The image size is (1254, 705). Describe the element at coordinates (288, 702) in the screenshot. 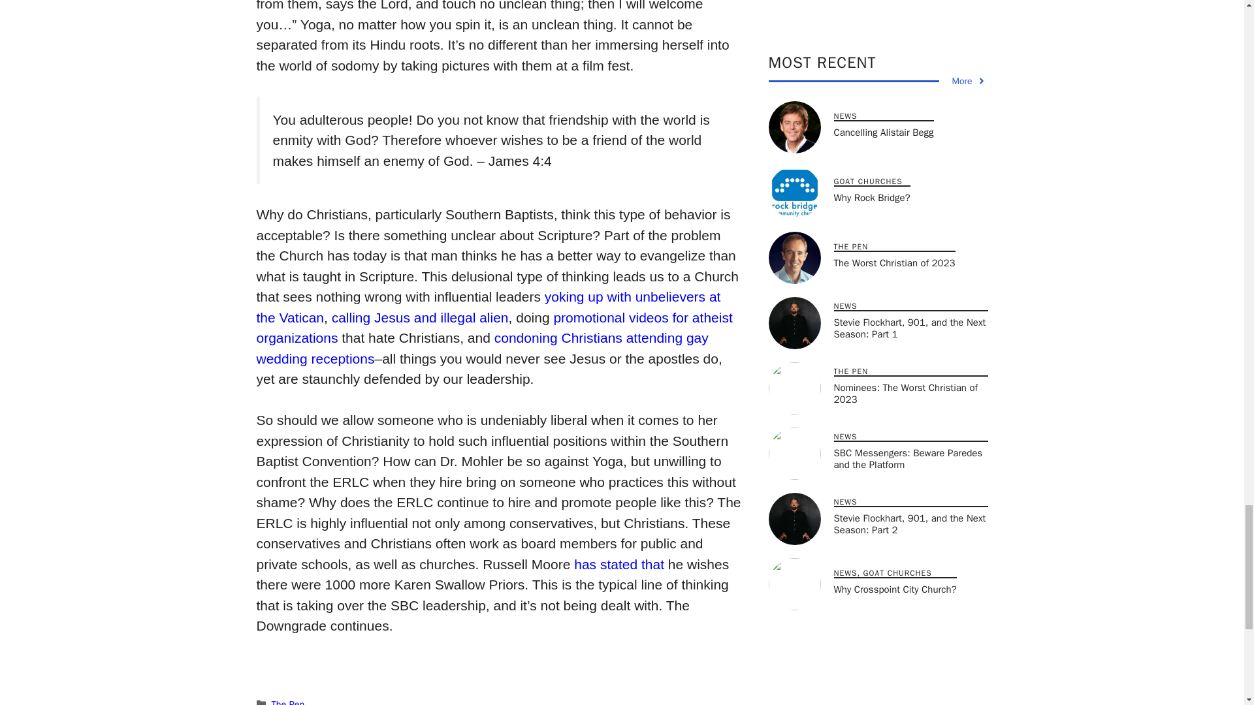

I see `The Pen` at that location.